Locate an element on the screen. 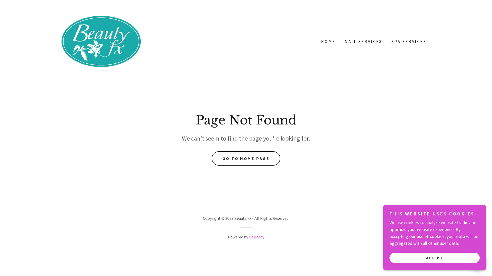 The width and height of the screenshot is (492, 276). GoDaddy is located at coordinates (257, 237).